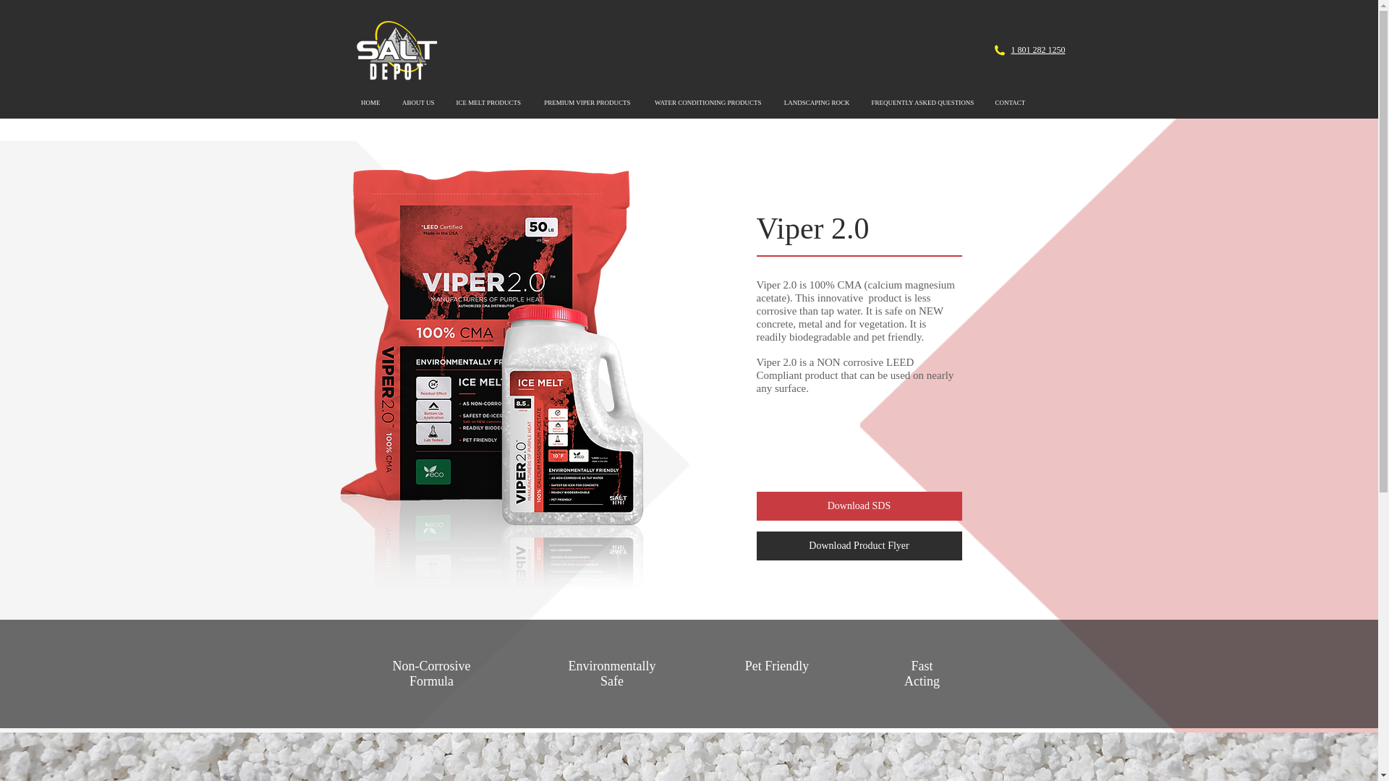 This screenshot has height=781, width=1389. I want to click on FREQUENTLY ASKED QUESTIONS, so click(923, 103).